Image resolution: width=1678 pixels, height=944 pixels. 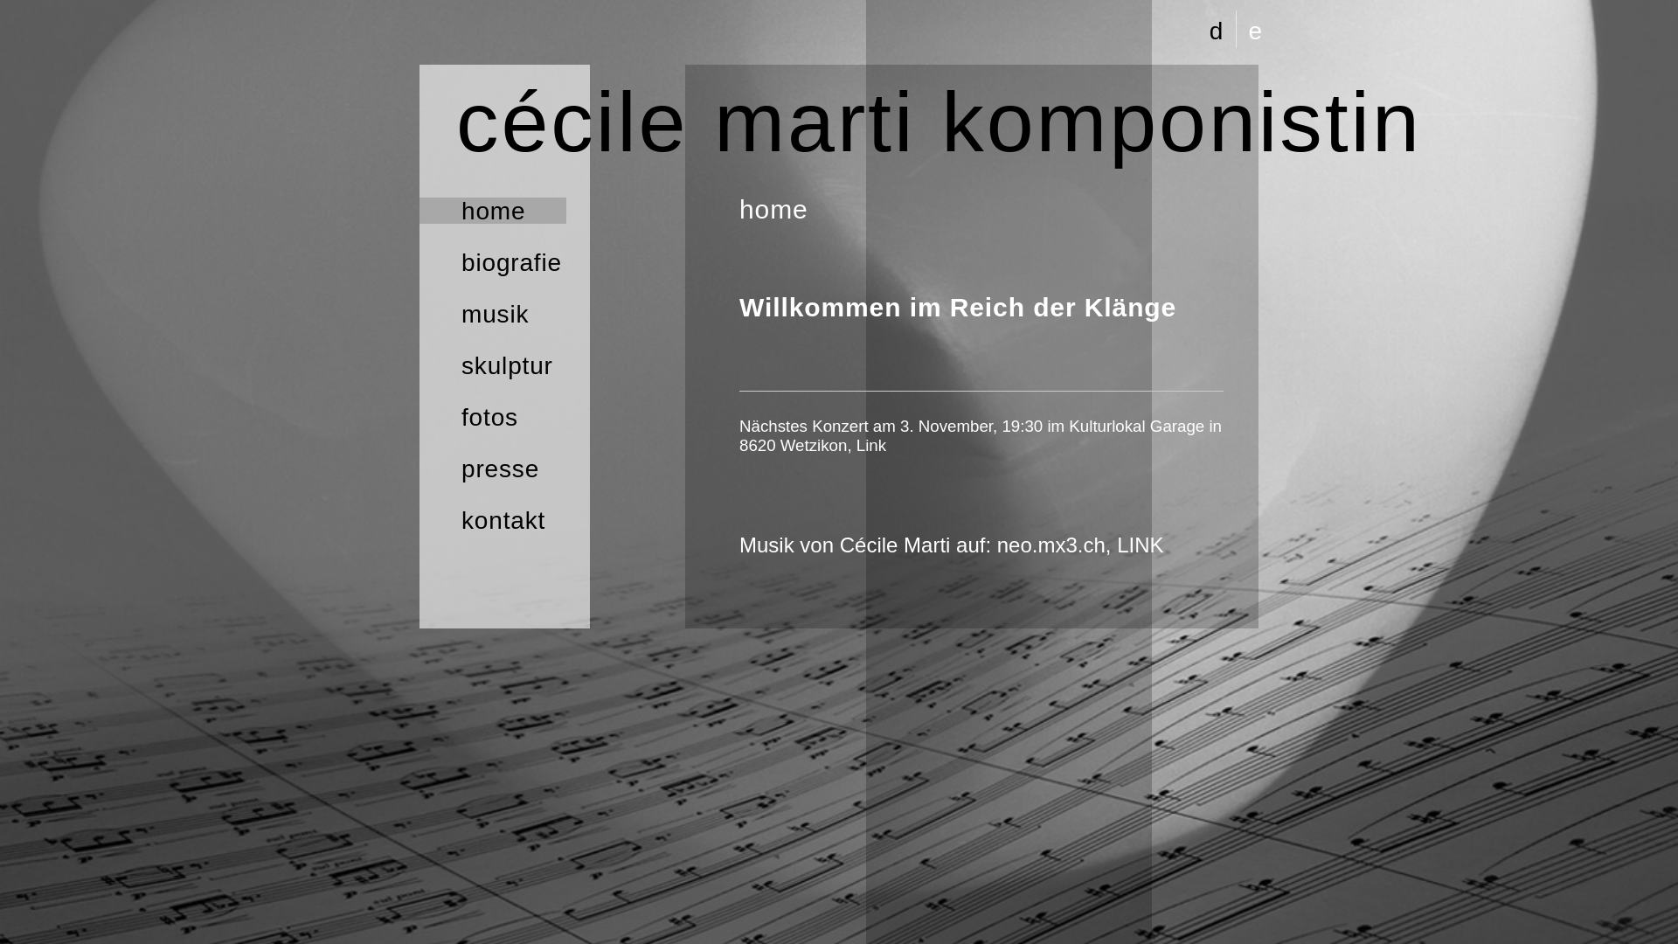 I want to click on musik, so click(x=493, y=313).